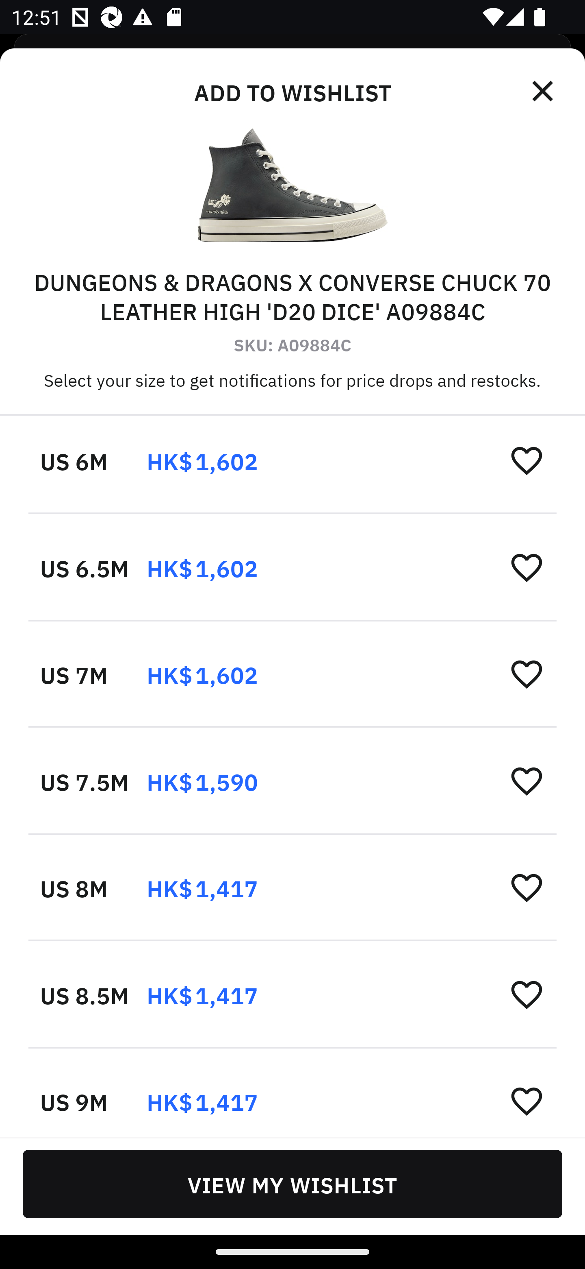  I want to click on 󰋕, so click(526, 1101).